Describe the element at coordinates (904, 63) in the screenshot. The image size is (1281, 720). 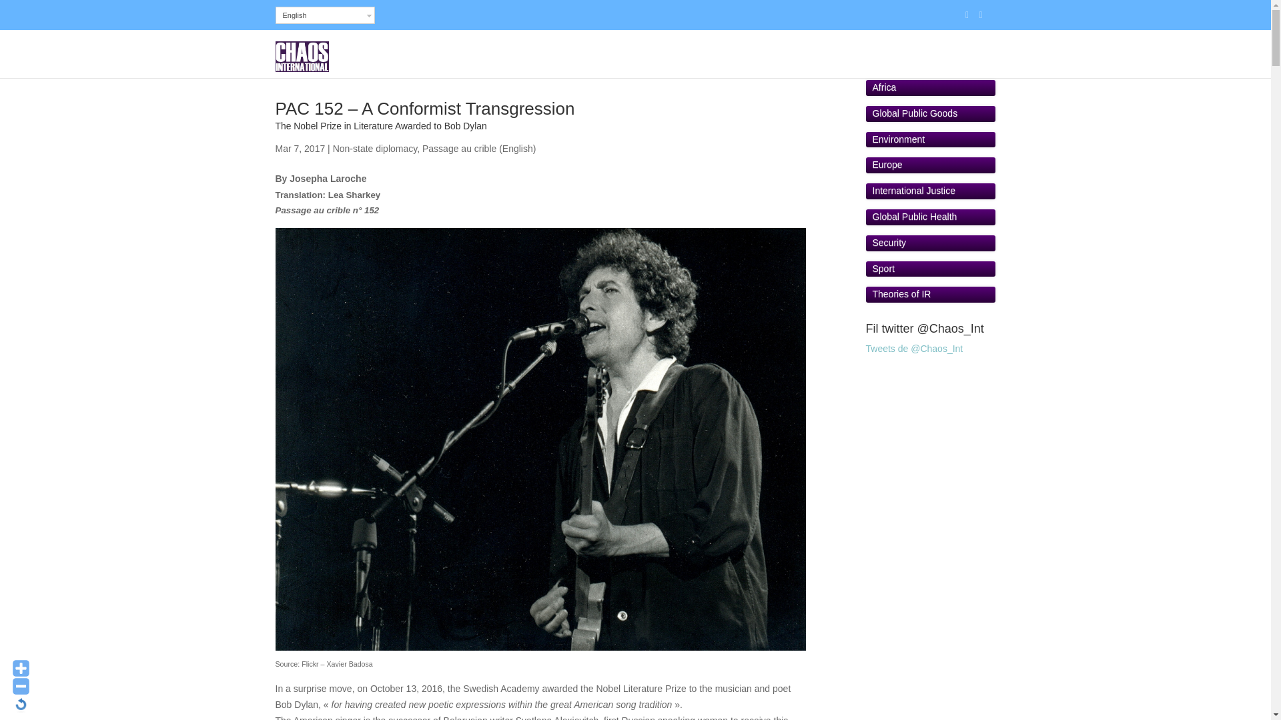
I see `Research dissemination` at that location.